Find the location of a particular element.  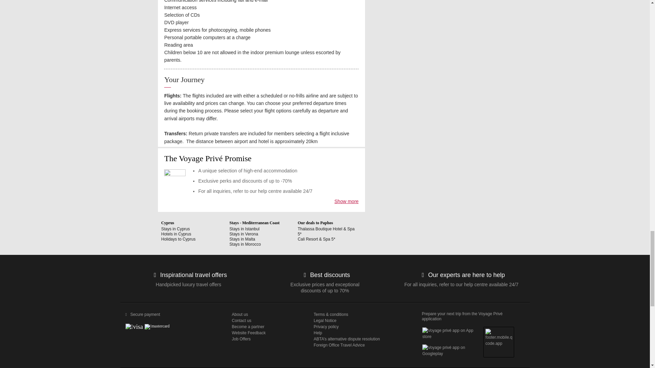

Become a partner is located at coordinates (267, 326).